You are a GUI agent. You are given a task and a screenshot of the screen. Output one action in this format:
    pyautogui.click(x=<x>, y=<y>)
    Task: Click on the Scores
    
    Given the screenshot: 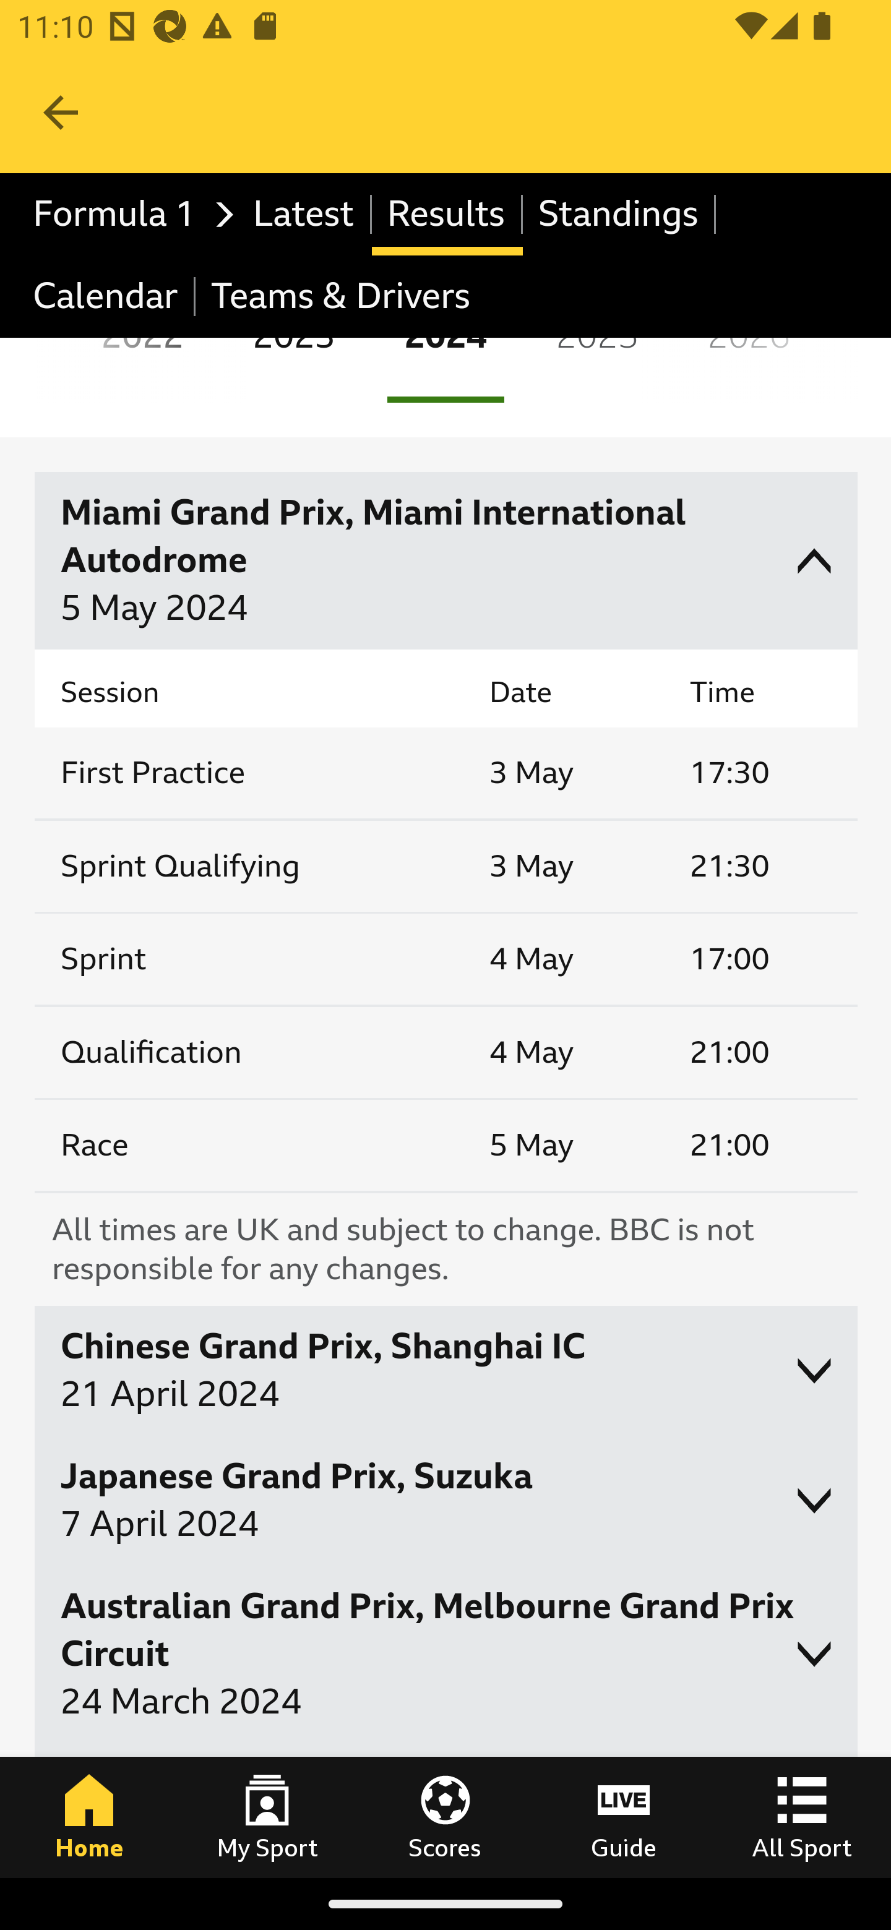 What is the action you would take?
    pyautogui.click(x=445, y=1817)
    